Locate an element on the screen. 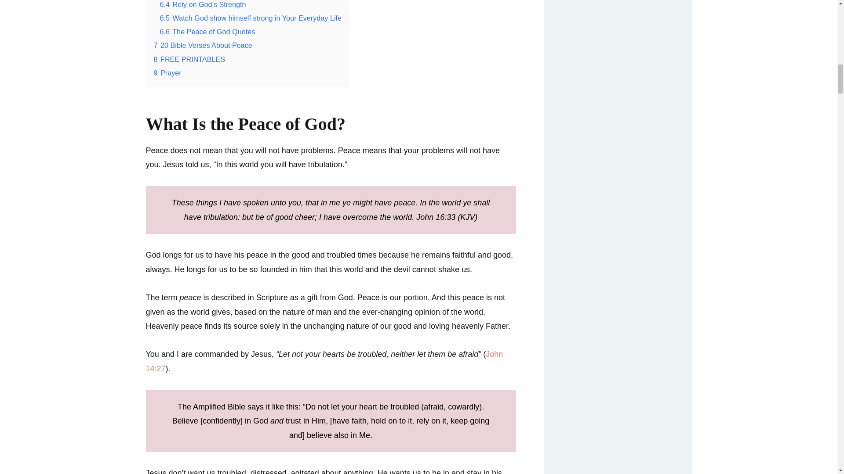 Image resolution: width=844 pixels, height=474 pixels. 6.6 The Peace of God Quotes is located at coordinates (207, 32).